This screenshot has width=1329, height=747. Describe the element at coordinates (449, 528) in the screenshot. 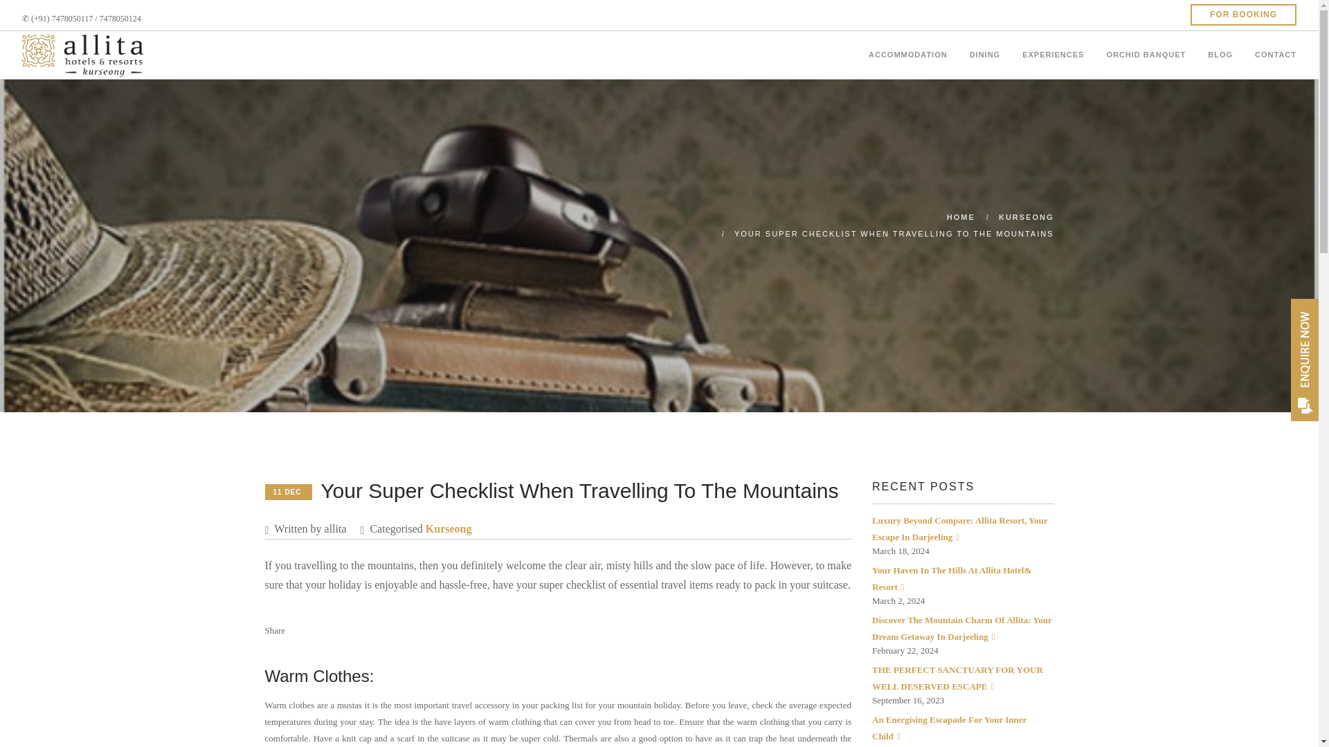

I see `Kurseong` at that location.